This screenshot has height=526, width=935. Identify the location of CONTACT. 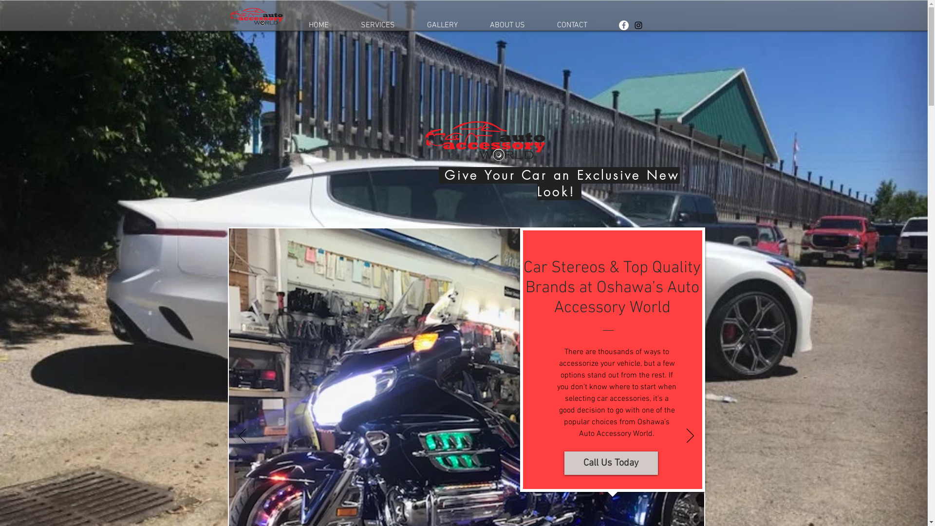
(572, 25).